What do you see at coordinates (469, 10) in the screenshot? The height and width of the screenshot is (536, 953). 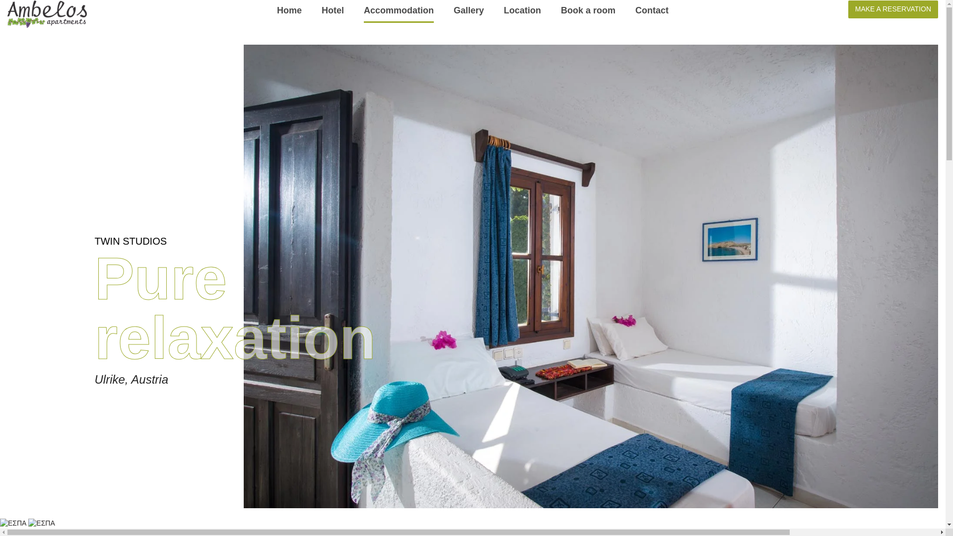 I see `Gallery` at bounding box center [469, 10].